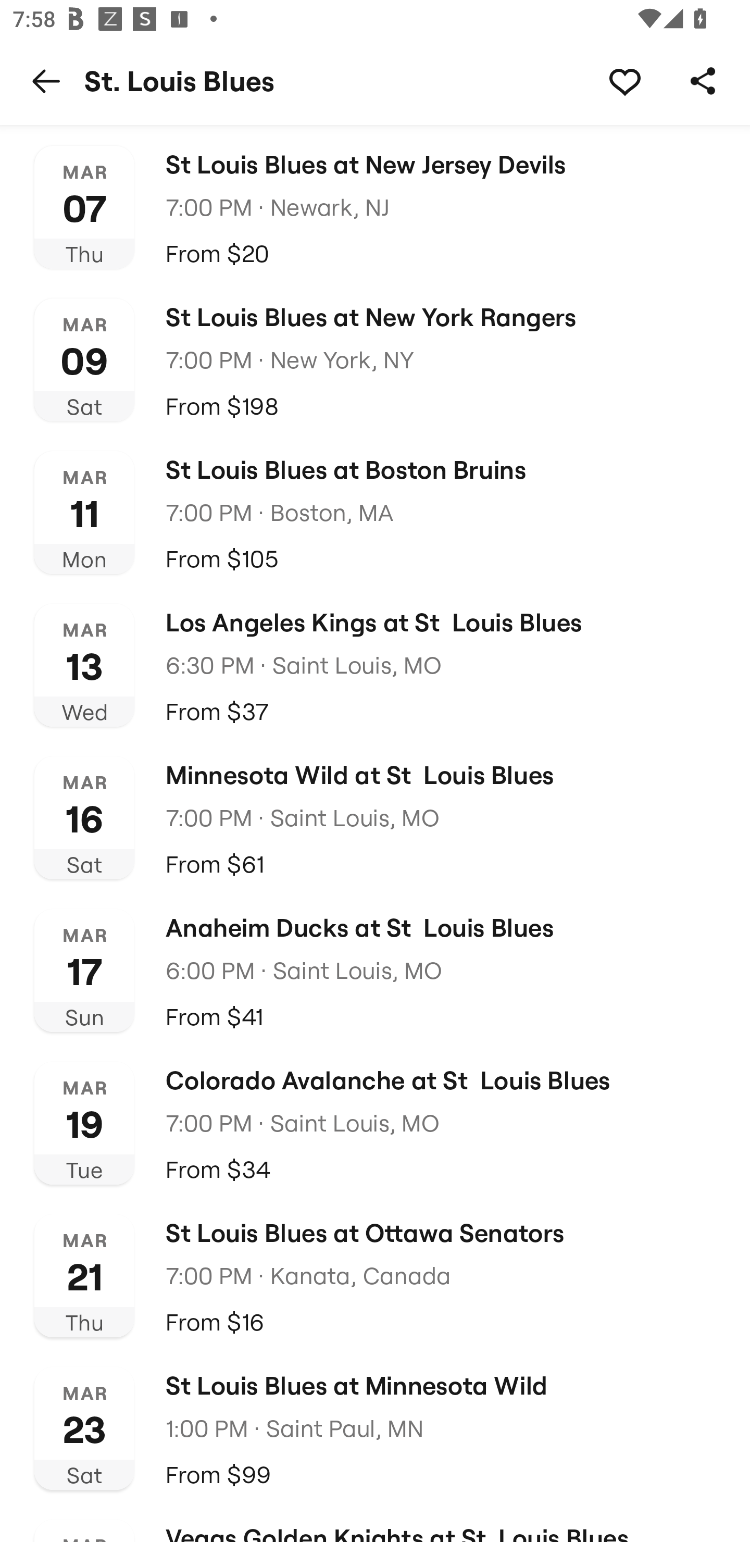 Image resolution: width=750 pixels, height=1542 pixels. Describe the element at coordinates (46, 80) in the screenshot. I see `Back` at that location.